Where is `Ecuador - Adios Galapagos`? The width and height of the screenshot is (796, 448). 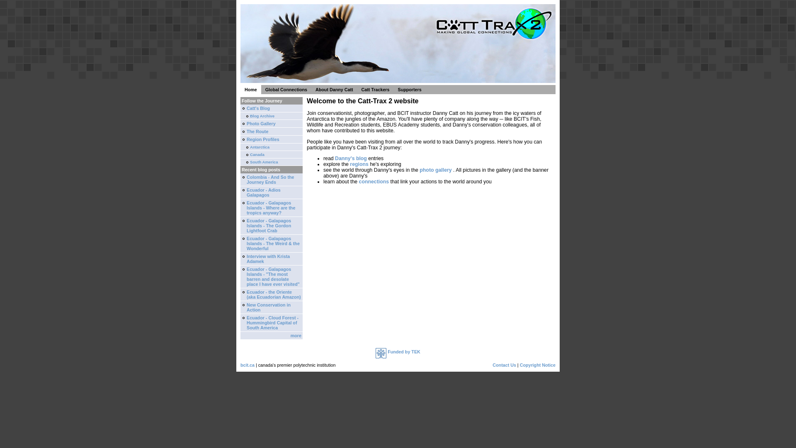
Ecuador - Adios Galapagos is located at coordinates (272, 192).